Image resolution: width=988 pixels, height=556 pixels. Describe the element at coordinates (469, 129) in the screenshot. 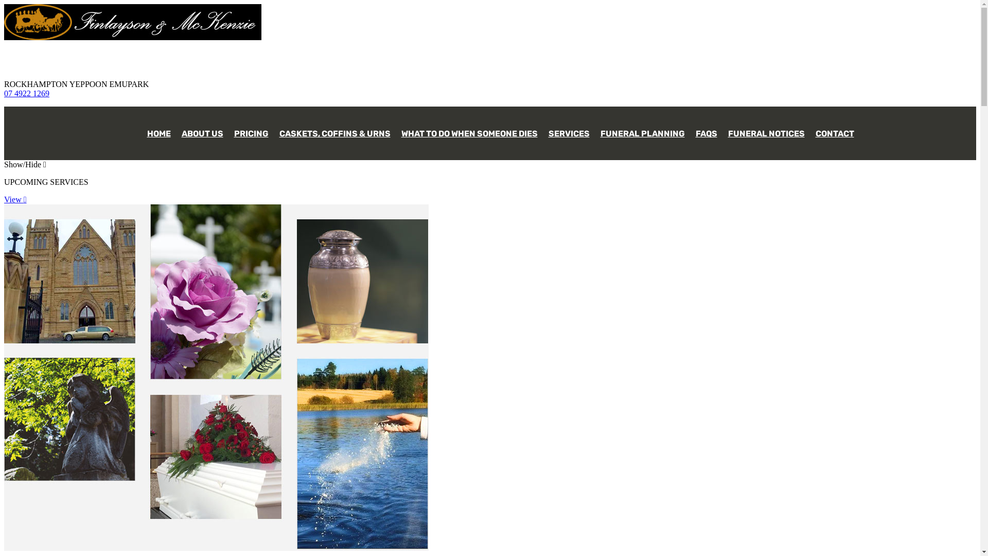

I see `WHAT TO DO WHEN SOMEONE DIES` at that location.